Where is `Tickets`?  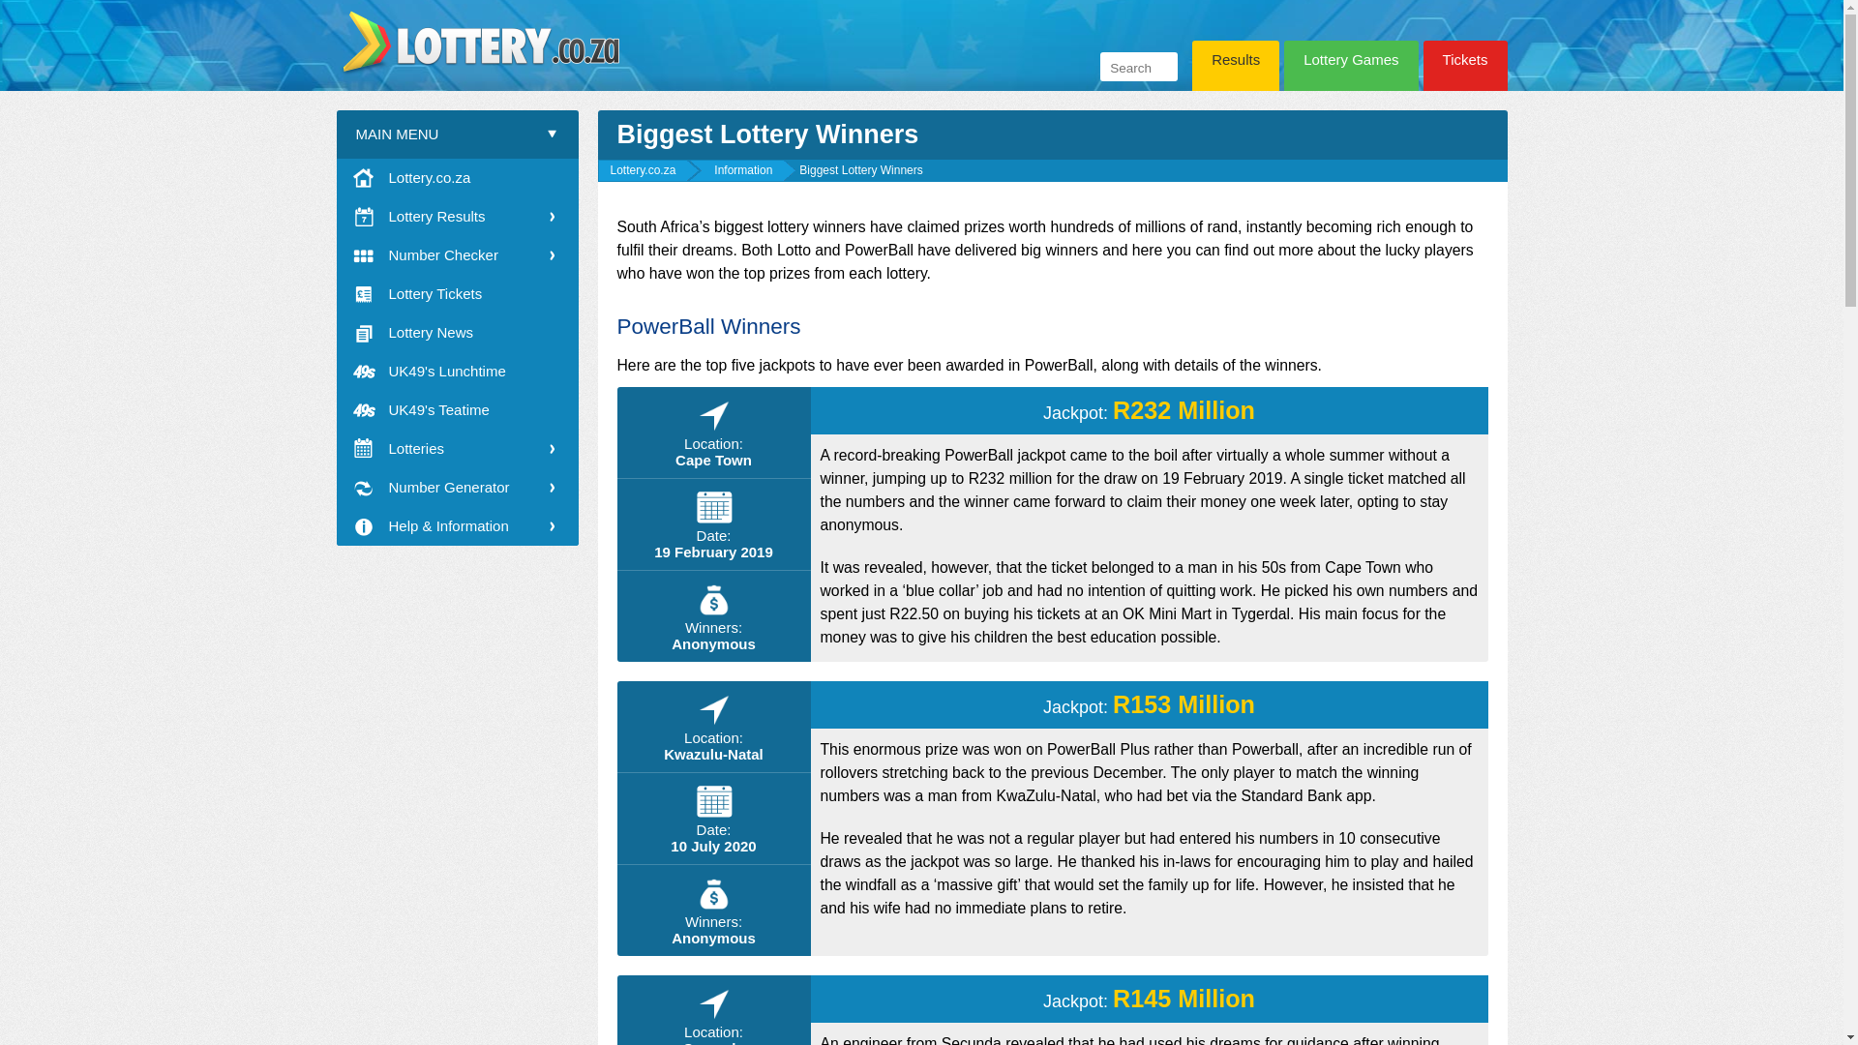
Tickets is located at coordinates (1465, 70).